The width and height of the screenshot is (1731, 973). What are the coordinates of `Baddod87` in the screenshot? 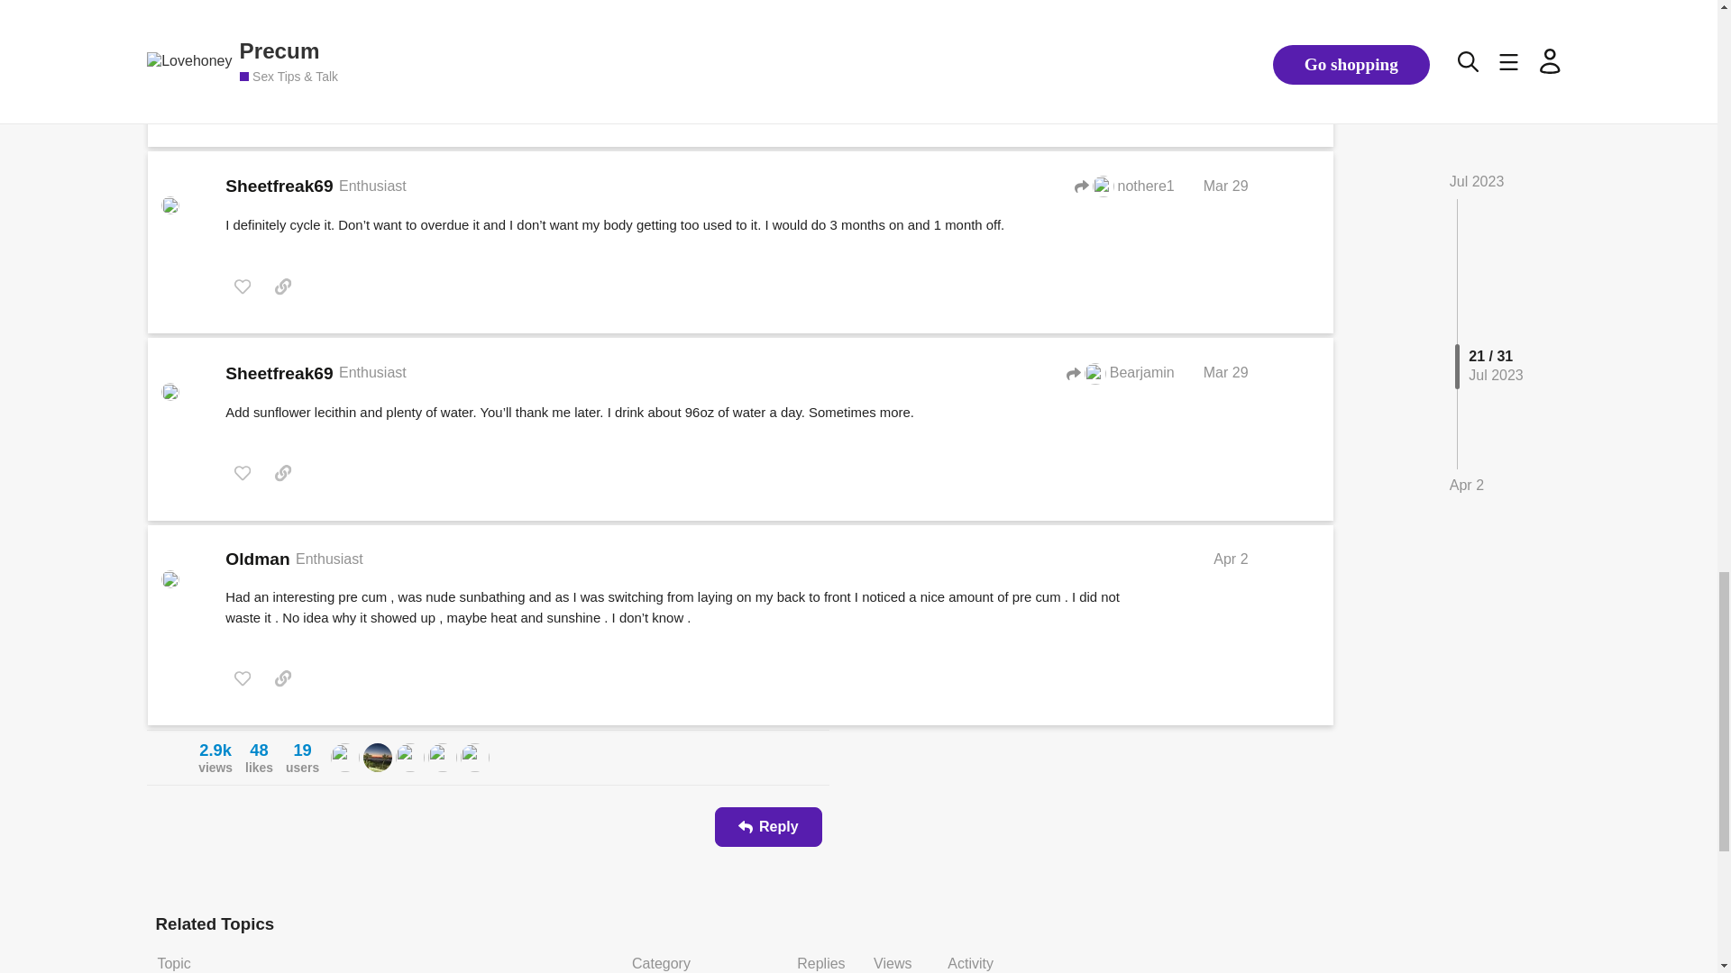 It's located at (474, 757).